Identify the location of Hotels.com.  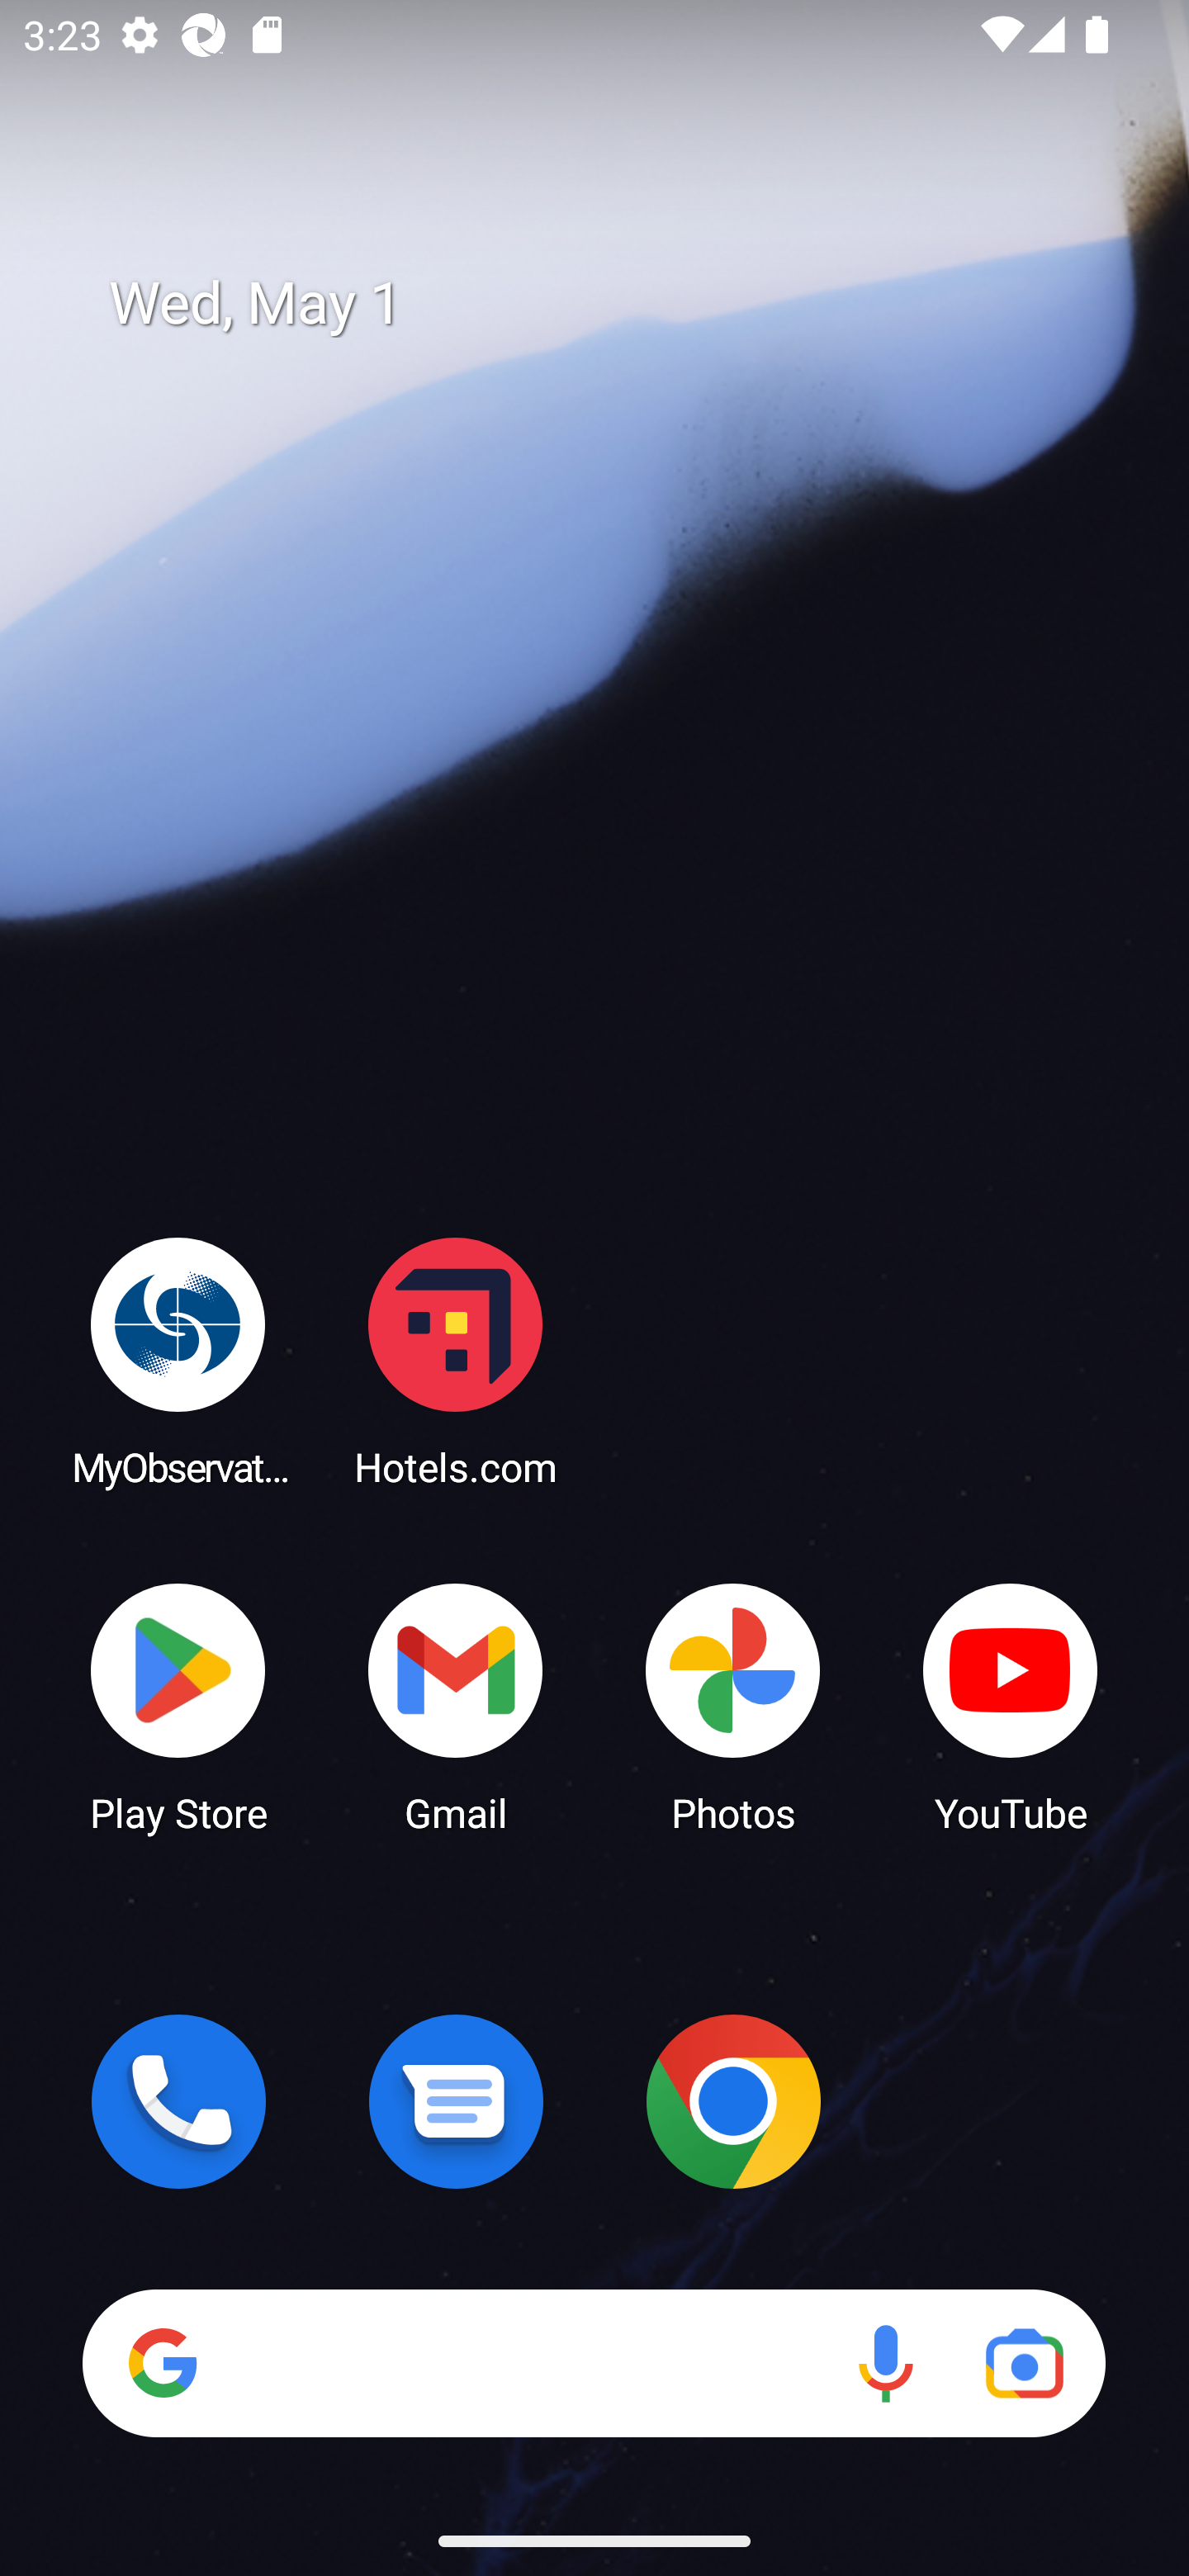
(456, 1361).